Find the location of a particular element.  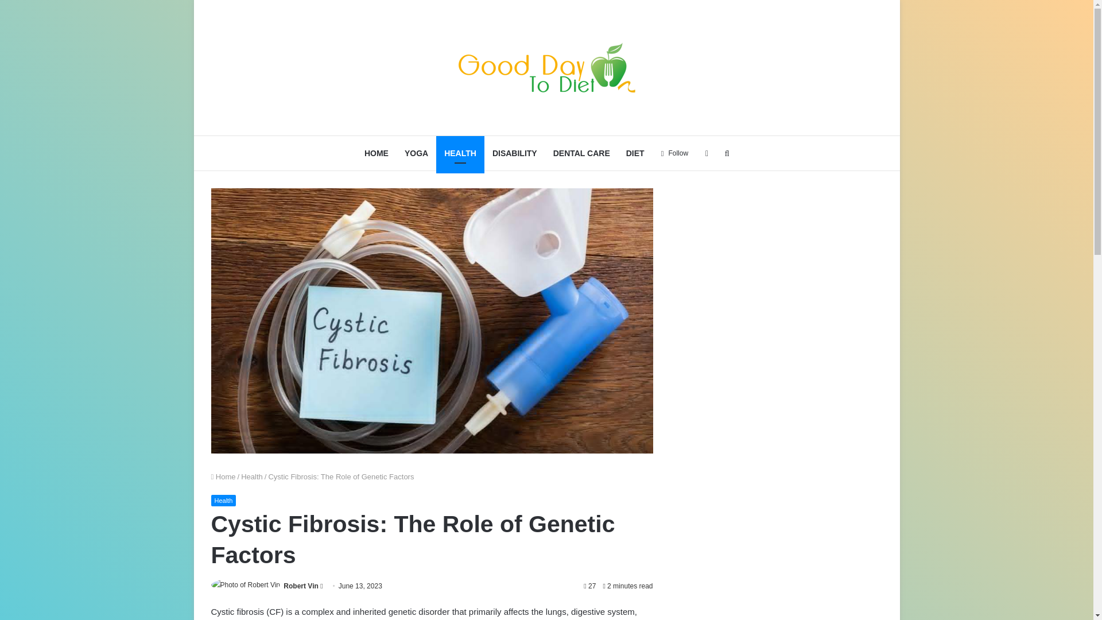

HOME is located at coordinates (377, 153).